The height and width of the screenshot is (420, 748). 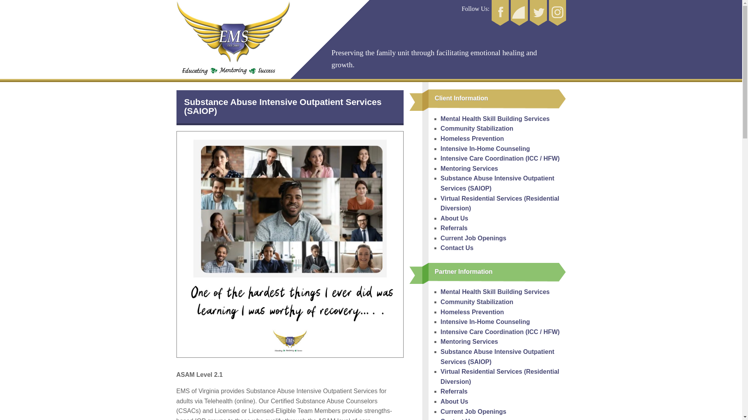 I want to click on About Us, so click(x=503, y=218).